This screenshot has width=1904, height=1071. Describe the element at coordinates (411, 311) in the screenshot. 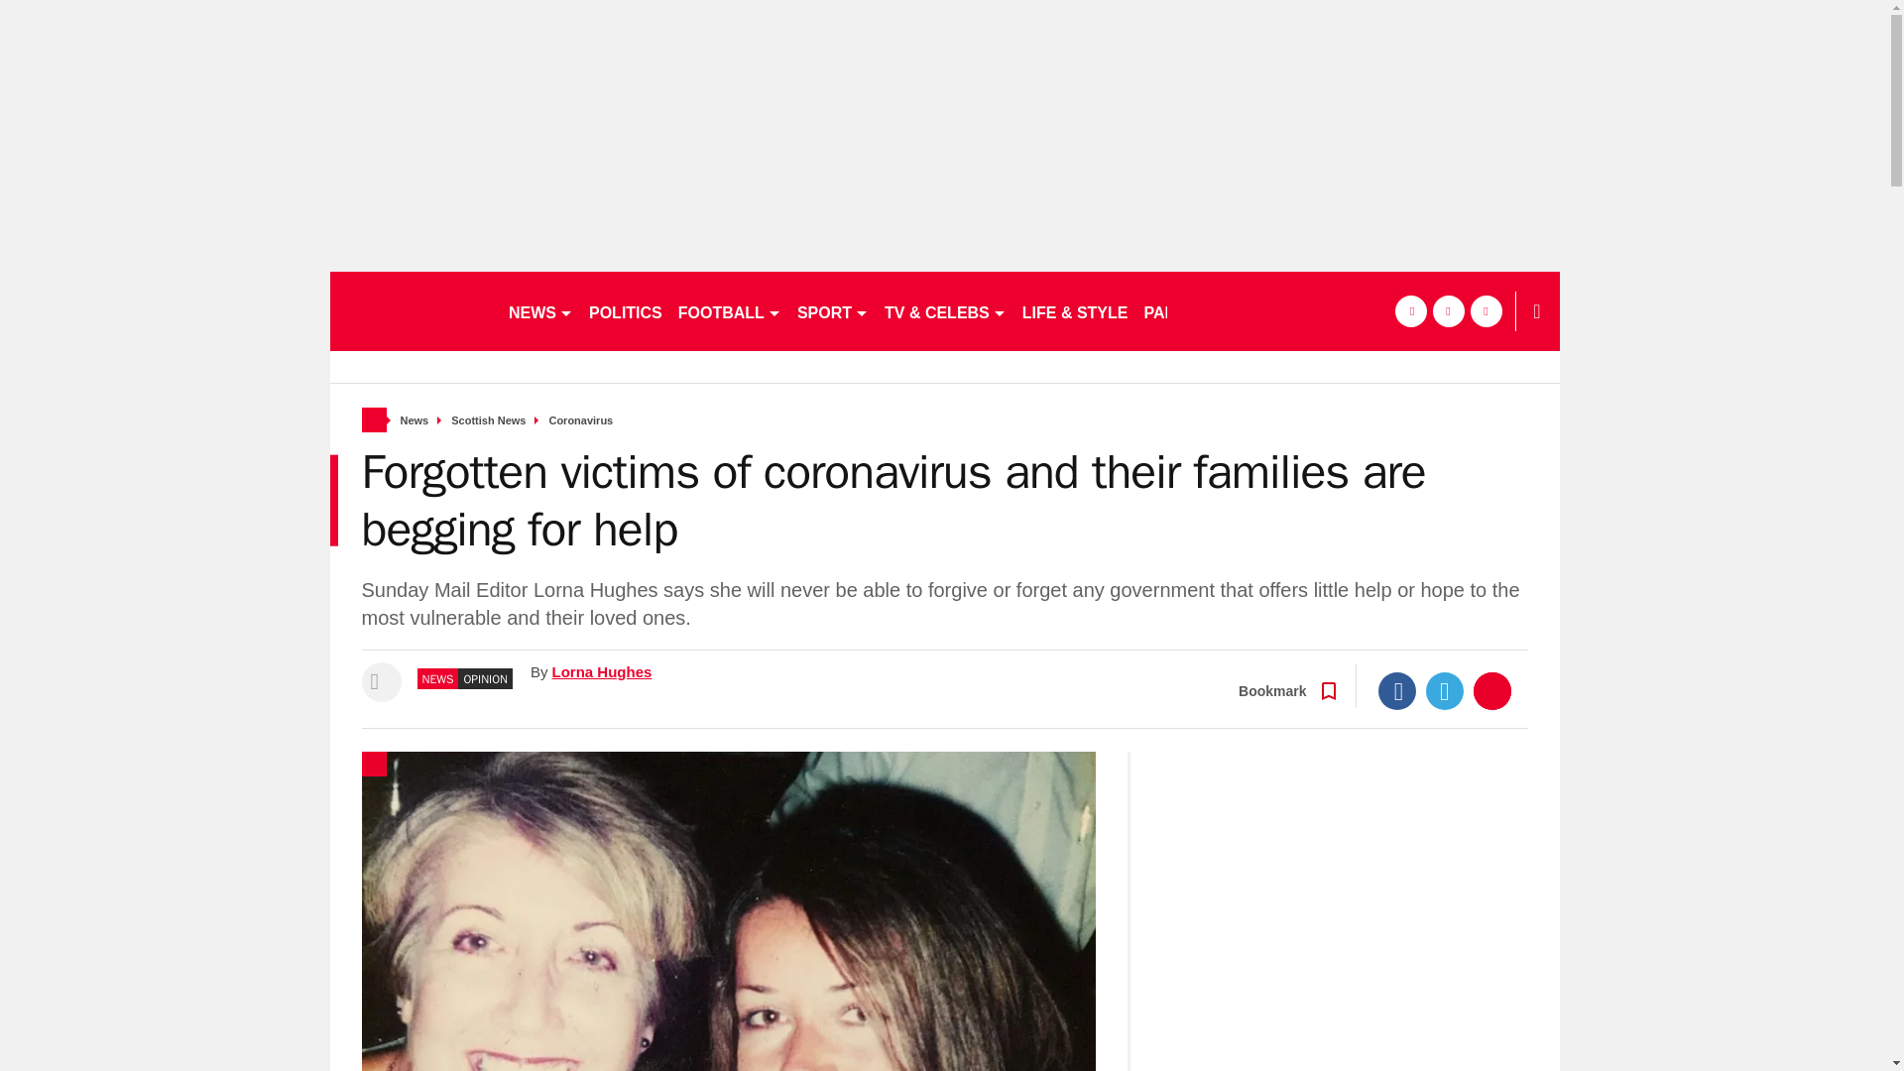

I see `dailyrecord` at that location.